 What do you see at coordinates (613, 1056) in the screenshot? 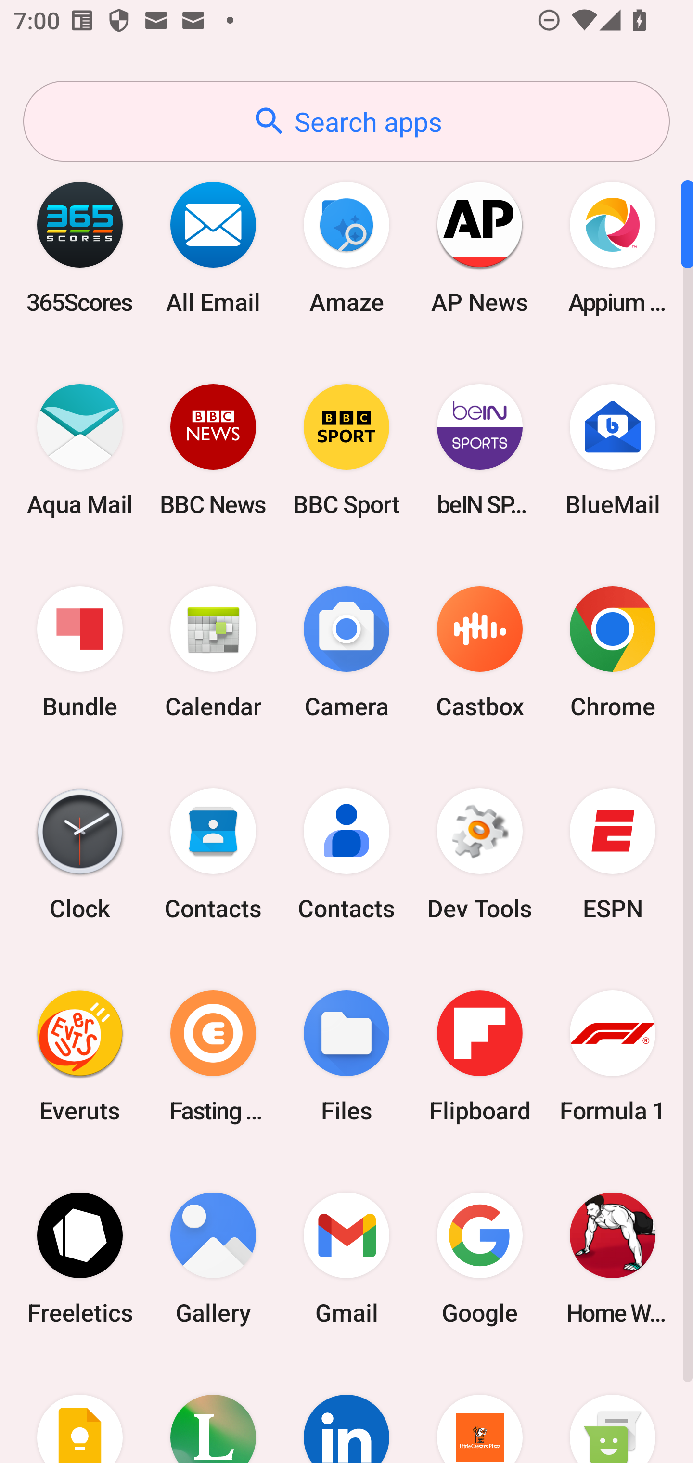
I see `Formula 1` at bounding box center [613, 1056].